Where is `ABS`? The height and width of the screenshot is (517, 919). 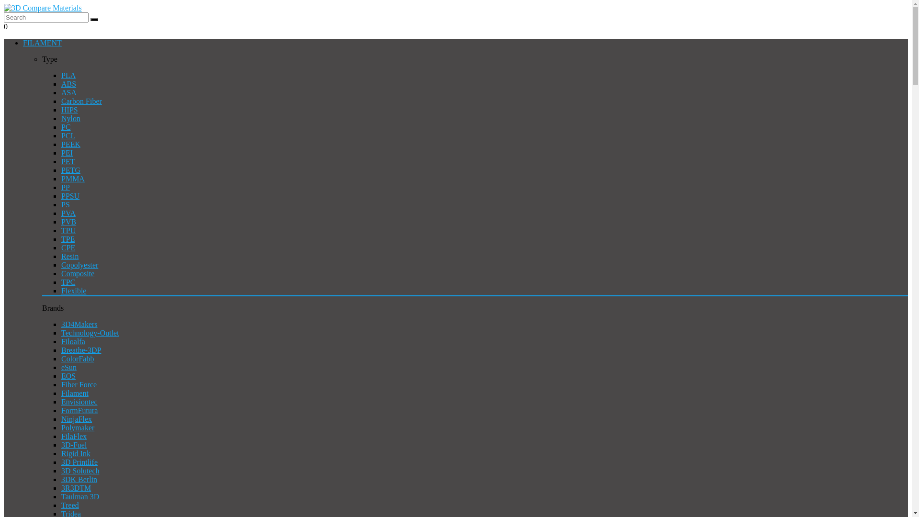
ABS is located at coordinates (69, 84).